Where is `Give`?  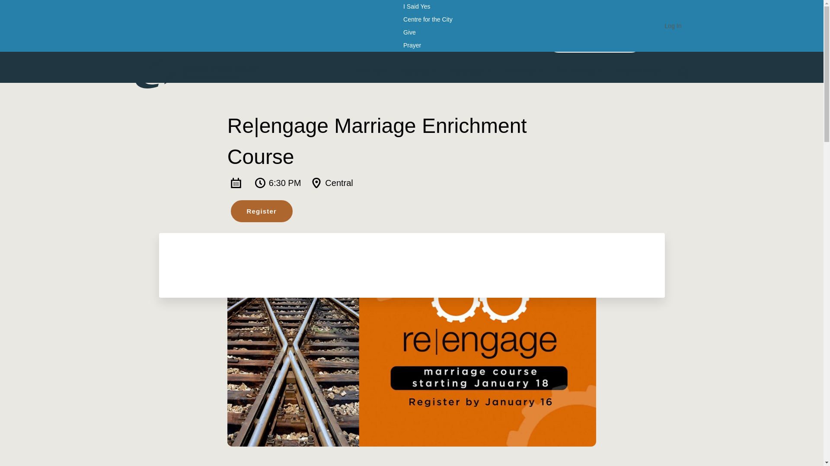
Give is located at coordinates (409, 32).